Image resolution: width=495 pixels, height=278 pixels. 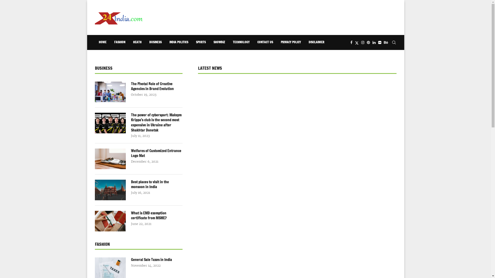 What do you see at coordinates (110, 159) in the screenshot?
I see `Welfares of Customized Entrance Logo Mat` at bounding box center [110, 159].